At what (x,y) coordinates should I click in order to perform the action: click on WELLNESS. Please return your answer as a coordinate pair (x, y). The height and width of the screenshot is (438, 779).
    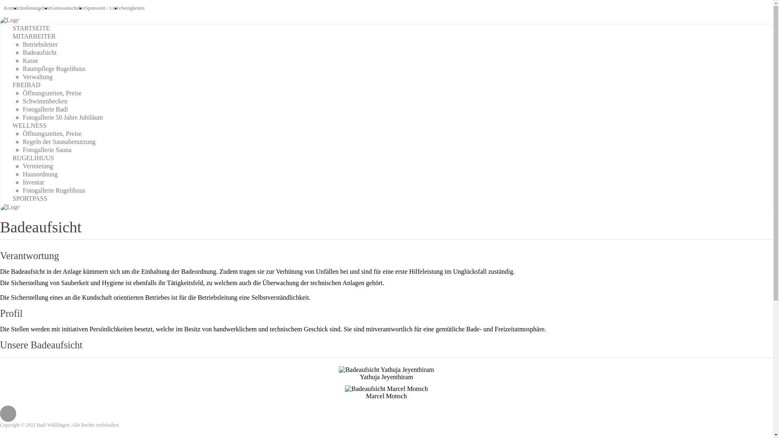
    Looking at the image, I should click on (30, 126).